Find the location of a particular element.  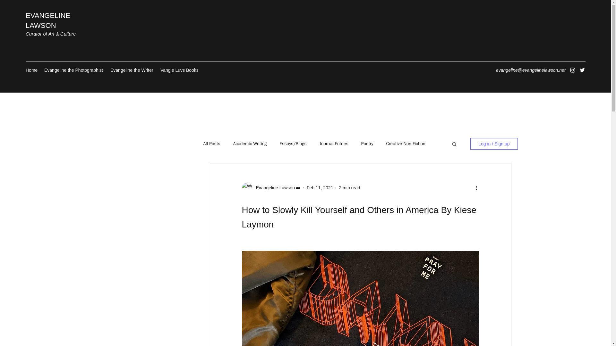

Home is located at coordinates (31, 70).